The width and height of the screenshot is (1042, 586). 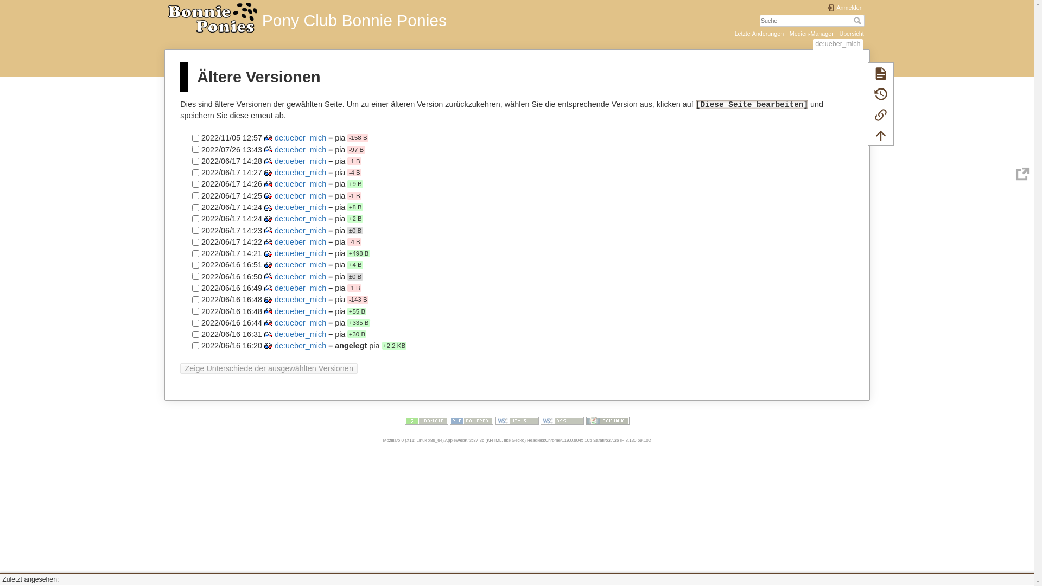 I want to click on Zeige Unterschiede zu aktueller Version, so click(x=268, y=207).